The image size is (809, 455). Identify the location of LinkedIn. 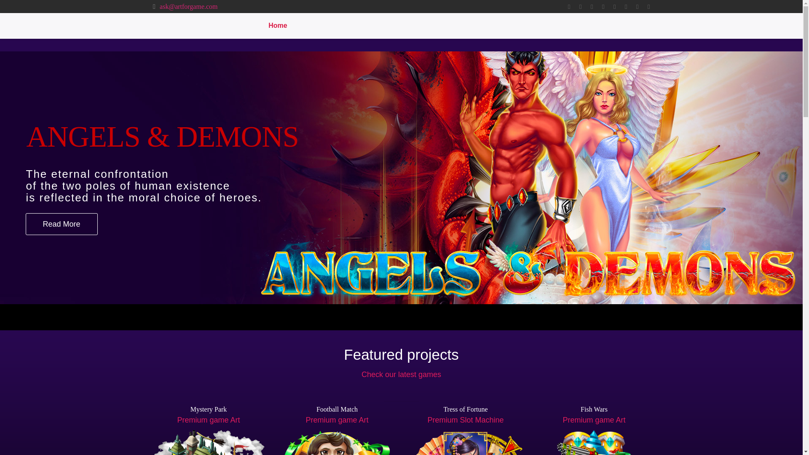
(603, 6).